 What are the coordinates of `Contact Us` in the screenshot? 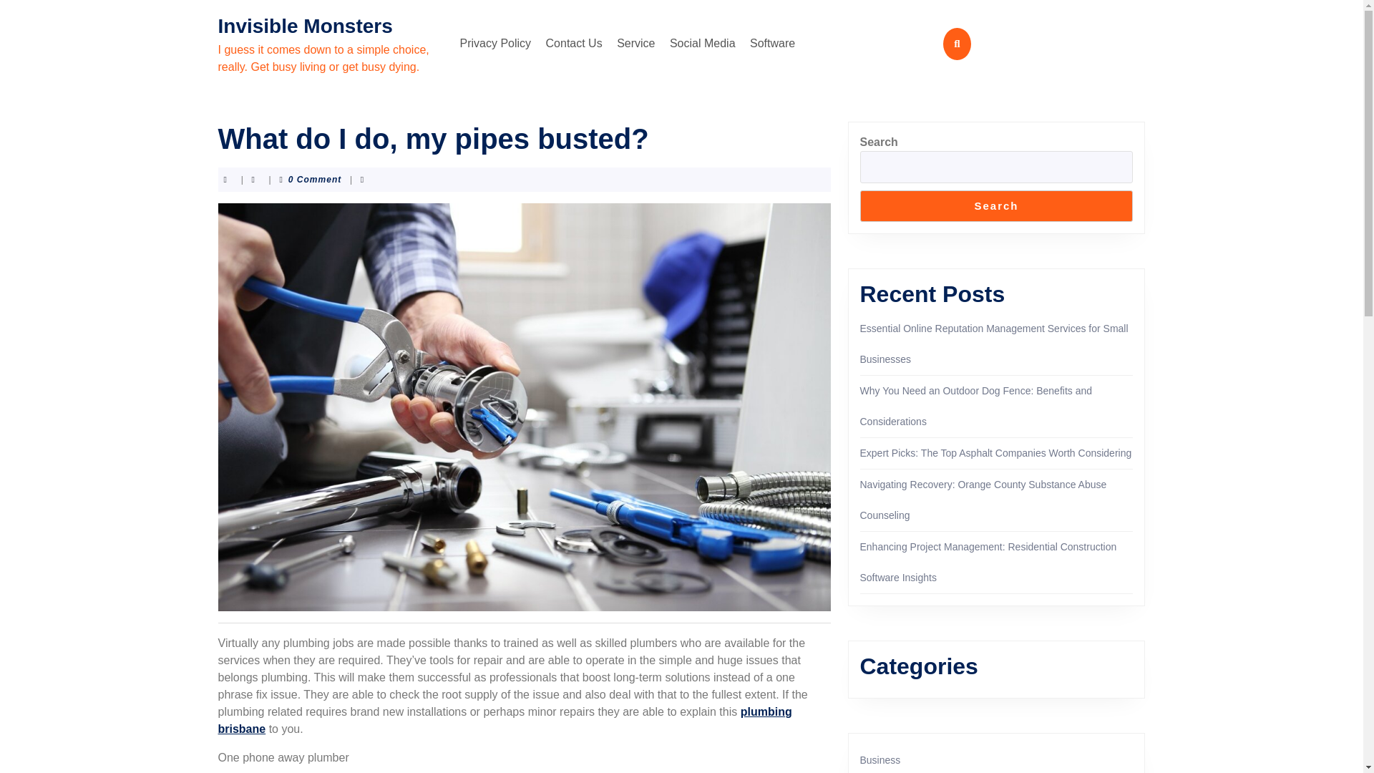 It's located at (574, 44).